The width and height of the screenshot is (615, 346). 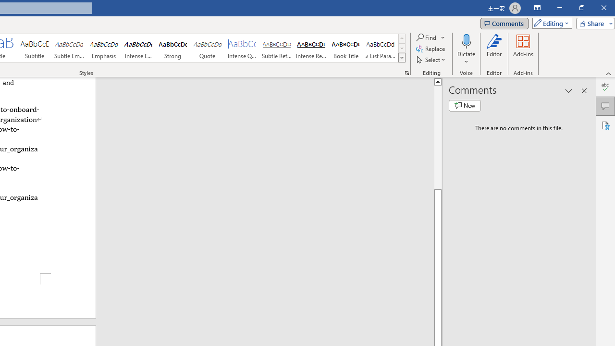 What do you see at coordinates (406, 73) in the screenshot?
I see `Styles...` at bounding box center [406, 73].